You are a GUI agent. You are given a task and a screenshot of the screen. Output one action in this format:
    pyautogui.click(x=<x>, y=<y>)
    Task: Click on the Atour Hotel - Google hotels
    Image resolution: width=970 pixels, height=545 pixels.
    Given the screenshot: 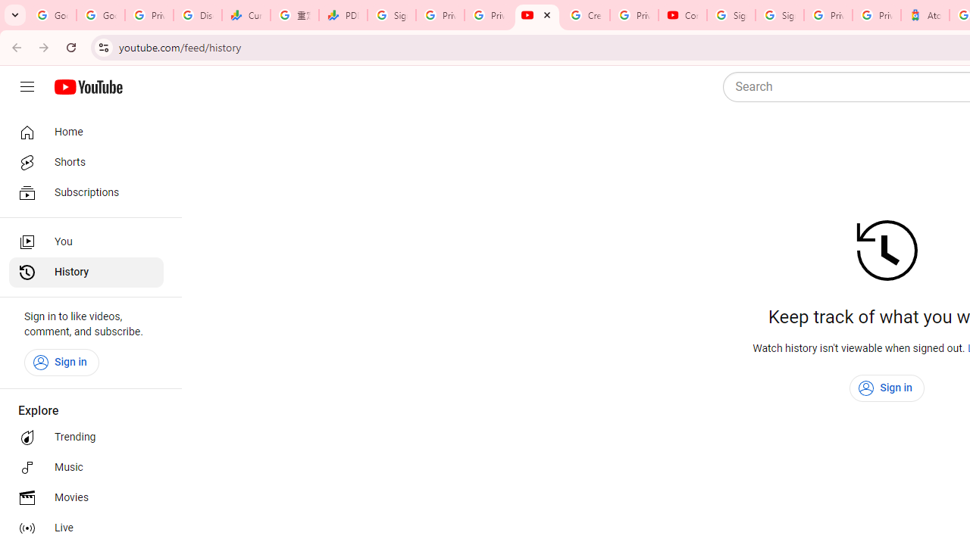 What is the action you would take?
    pyautogui.click(x=925, y=15)
    